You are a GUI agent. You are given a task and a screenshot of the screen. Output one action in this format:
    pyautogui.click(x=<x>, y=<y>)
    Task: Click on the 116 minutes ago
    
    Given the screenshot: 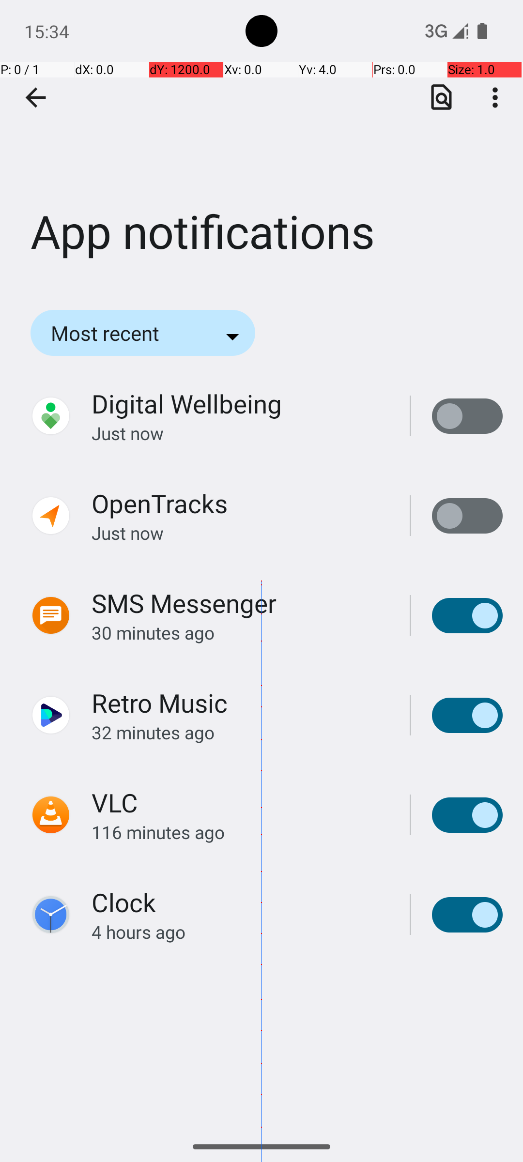 What is the action you would take?
    pyautogui.click(x=240, y=832)
    